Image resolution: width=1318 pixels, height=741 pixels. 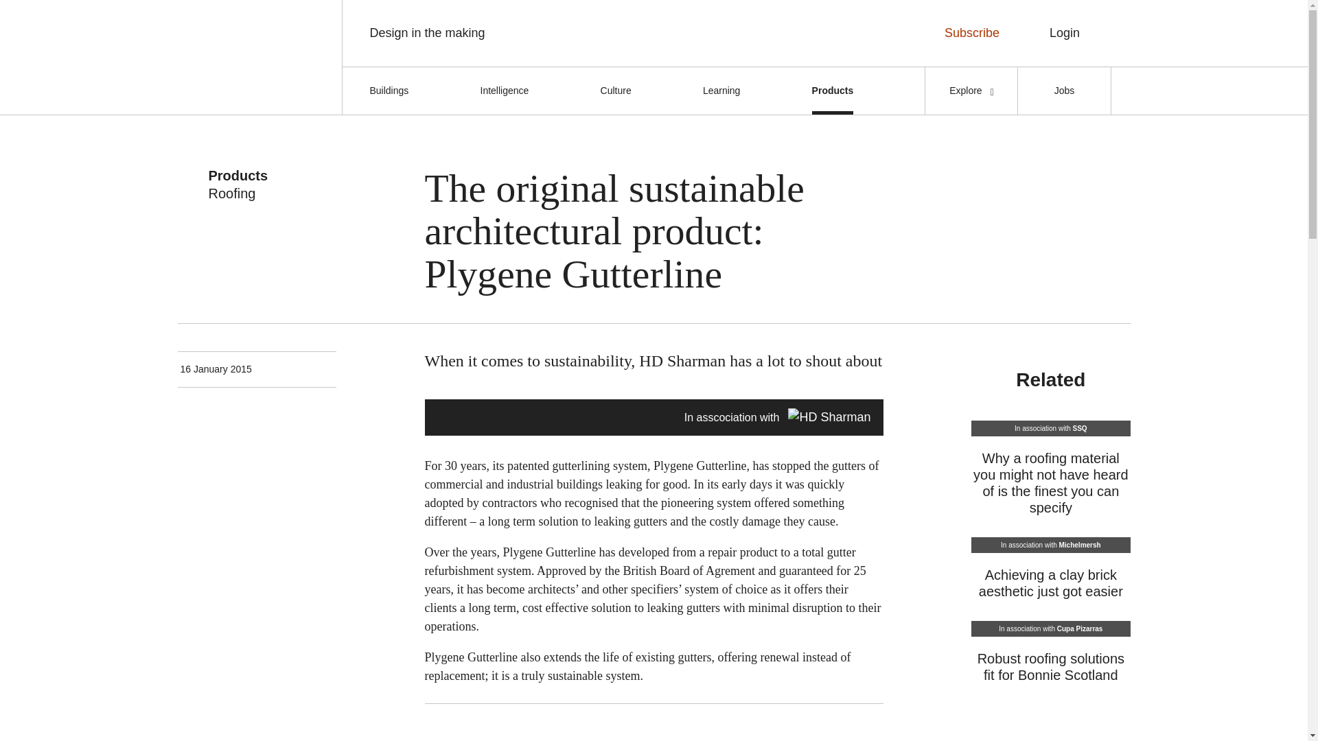 What do you see at coordinates (1065, 33) in the screenshot?
I see `Login` at bounding box center [1065, 33].